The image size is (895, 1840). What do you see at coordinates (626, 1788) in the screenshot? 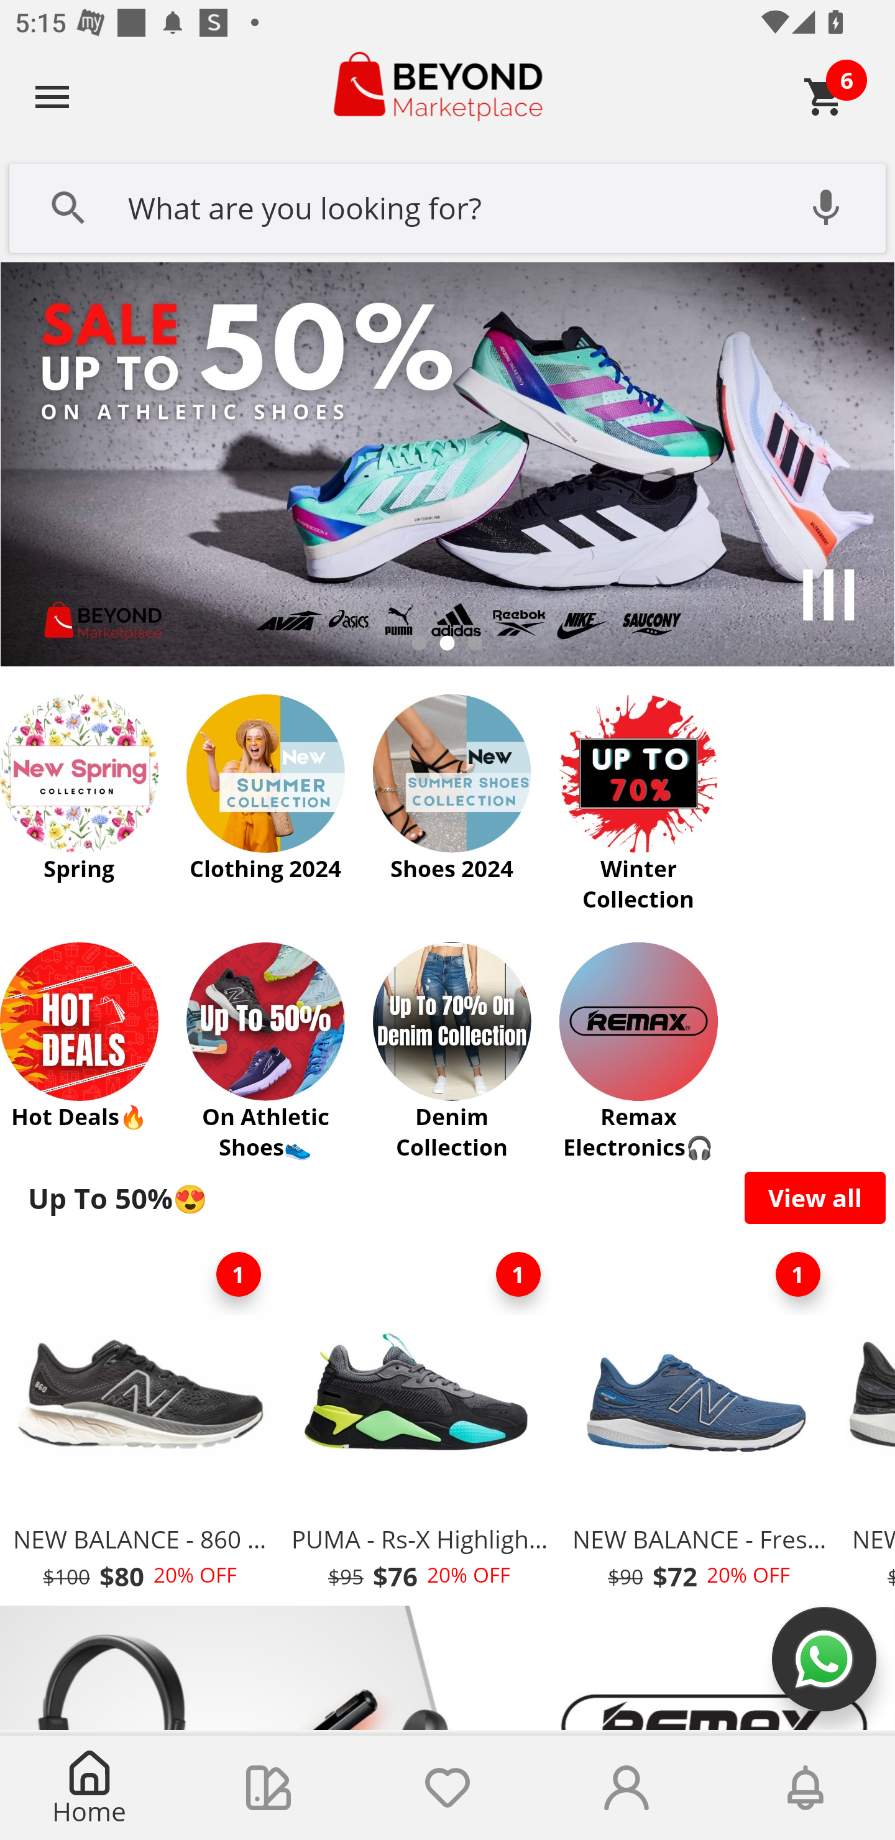
I see `Account` at bounding box center [626, 1788].